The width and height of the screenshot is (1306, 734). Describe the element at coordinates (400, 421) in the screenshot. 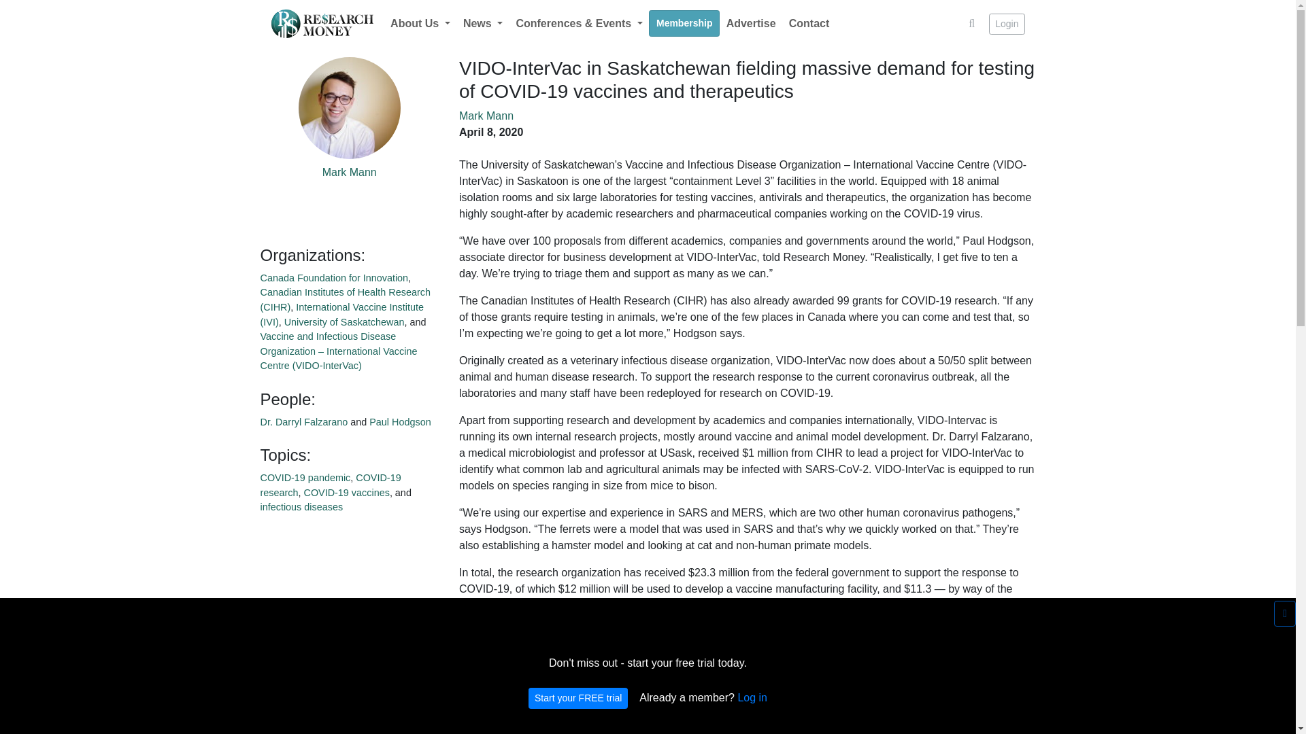

I see `Paul Hodgson` at that location.